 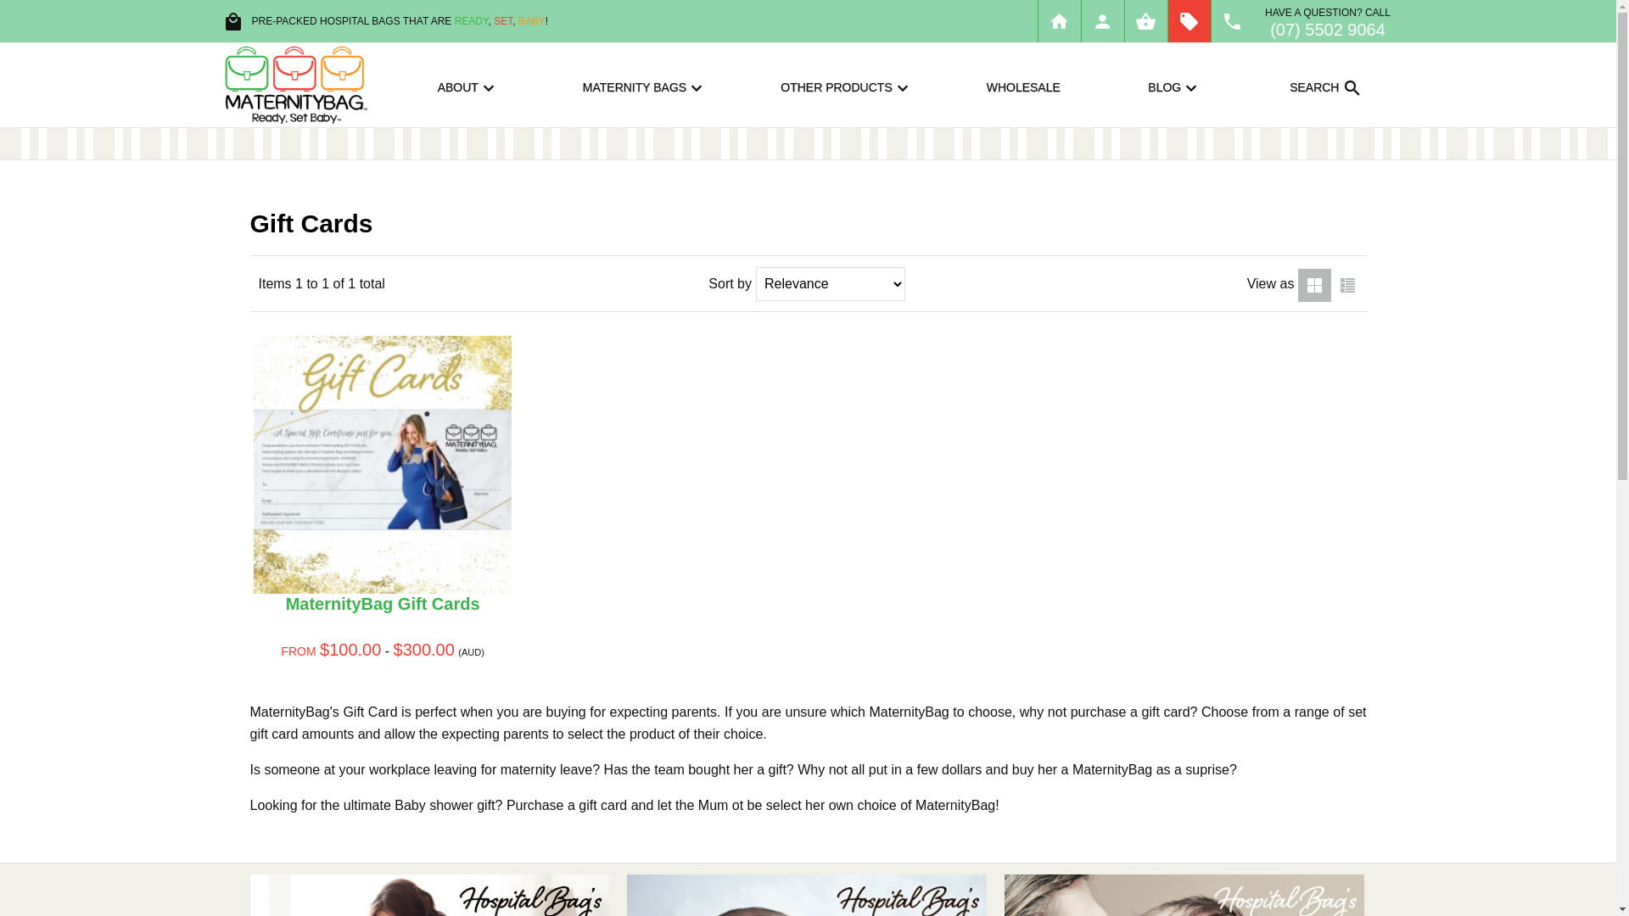 I want to click on BLOGexpand_more, so click(x=1176, y=87).